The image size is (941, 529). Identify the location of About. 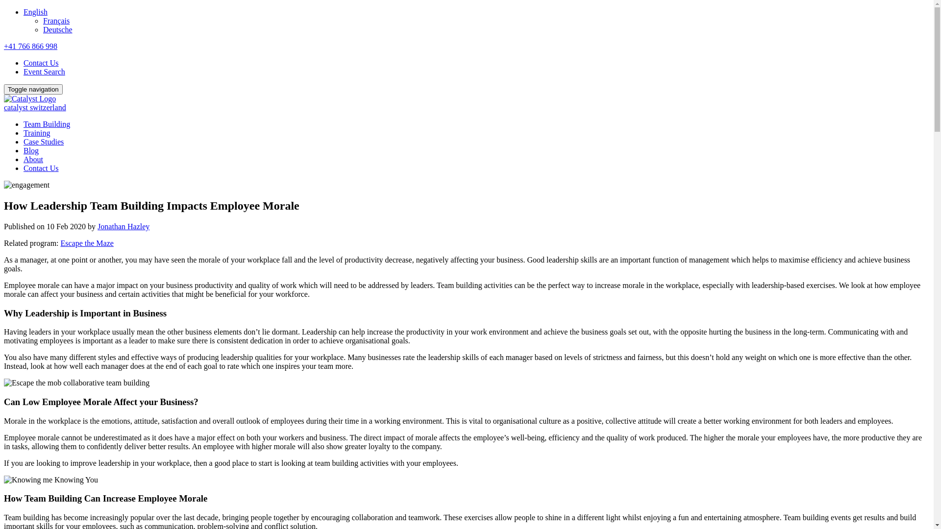
(33, 160).